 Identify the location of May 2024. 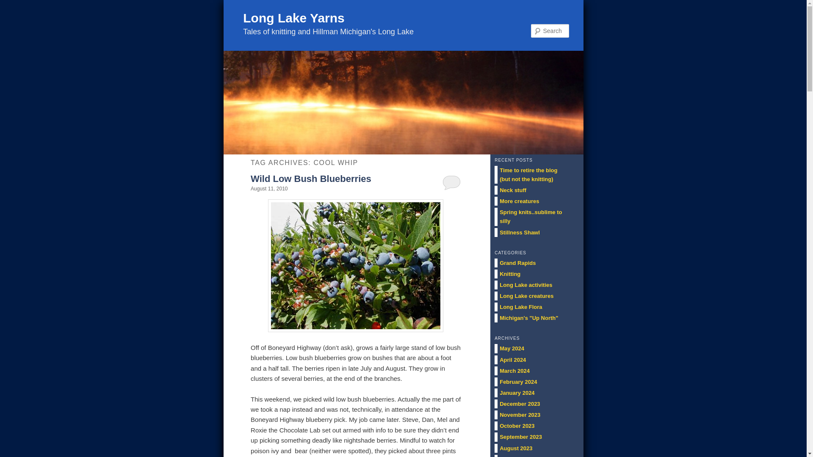
(512, 348).